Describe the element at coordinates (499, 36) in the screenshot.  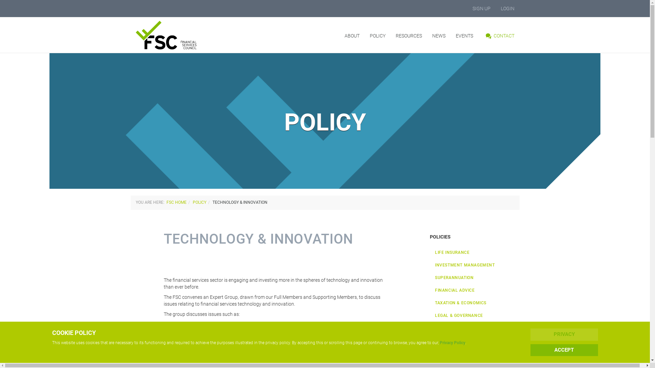
I see `CONTACT` at that location.